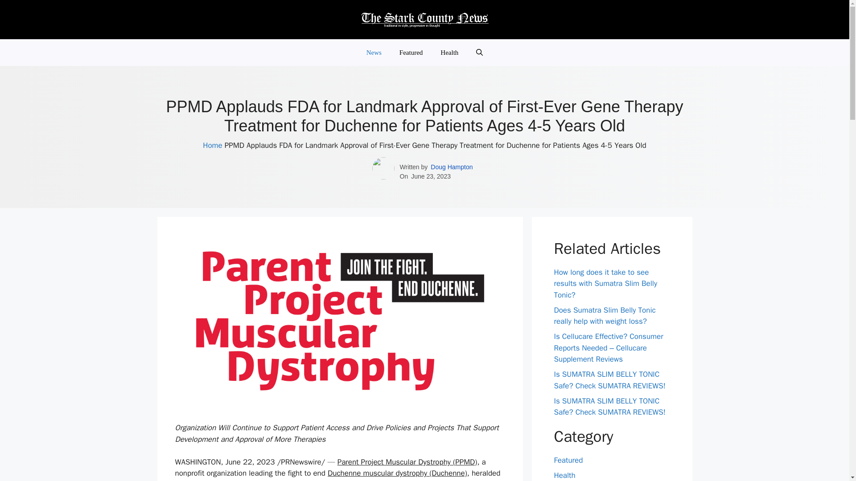  What do you see at coordinates (374, 52) in the screenshot?
I see `News` at bounding box center [374, 52].